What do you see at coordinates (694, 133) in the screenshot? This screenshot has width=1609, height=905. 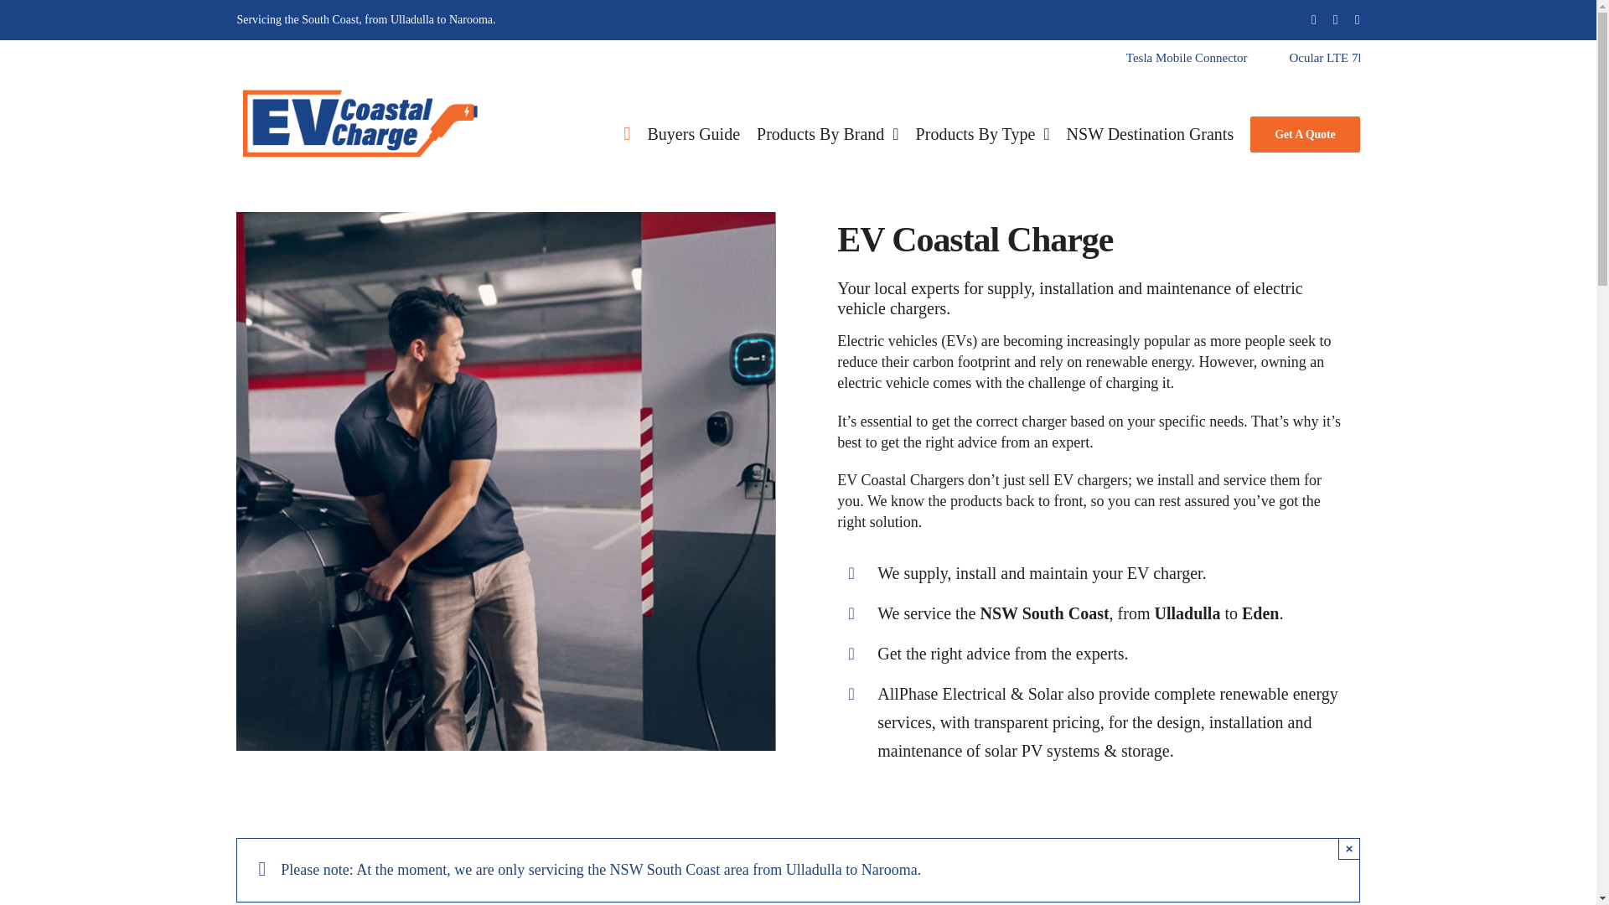 I see `Buyers Guide` at bounding box center [694, 133].